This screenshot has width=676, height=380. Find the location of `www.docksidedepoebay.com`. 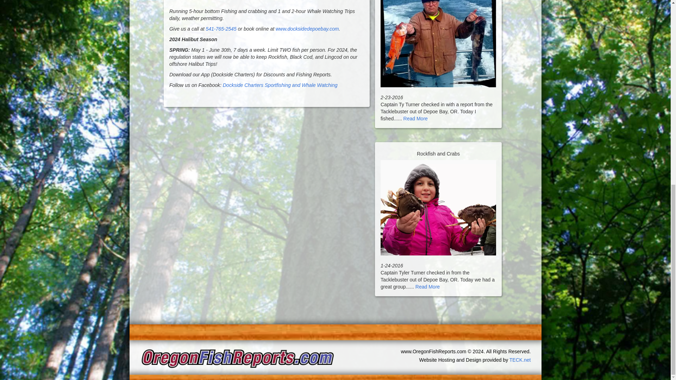

www.docksidedepoebay.com is located at coordinates (307, 29).